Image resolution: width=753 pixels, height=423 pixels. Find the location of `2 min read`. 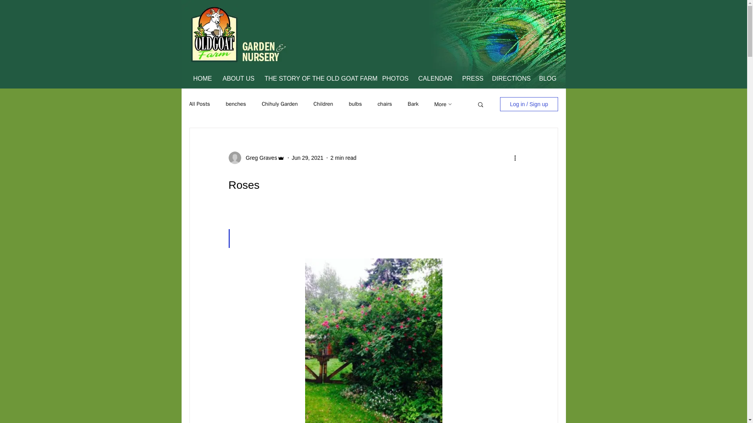

2 min read is located at coordinates (343, 157).